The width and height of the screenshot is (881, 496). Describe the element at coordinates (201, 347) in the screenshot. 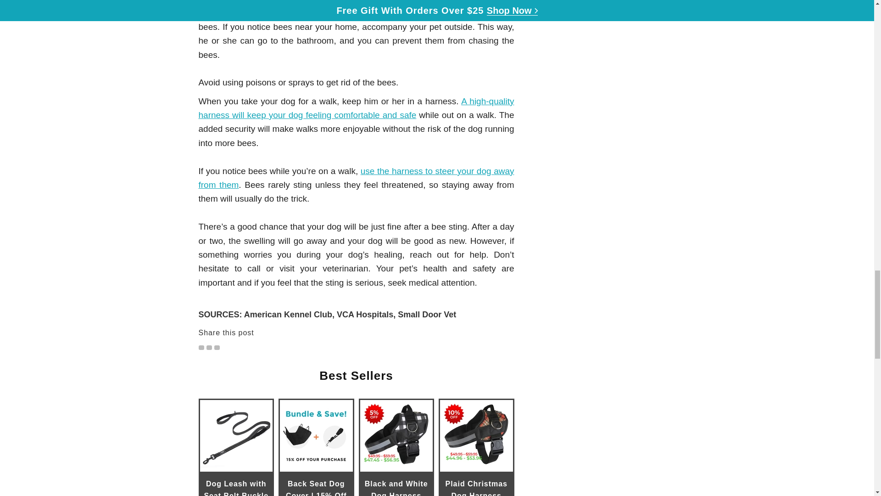

I see `Tweet on Twitter` at that location.